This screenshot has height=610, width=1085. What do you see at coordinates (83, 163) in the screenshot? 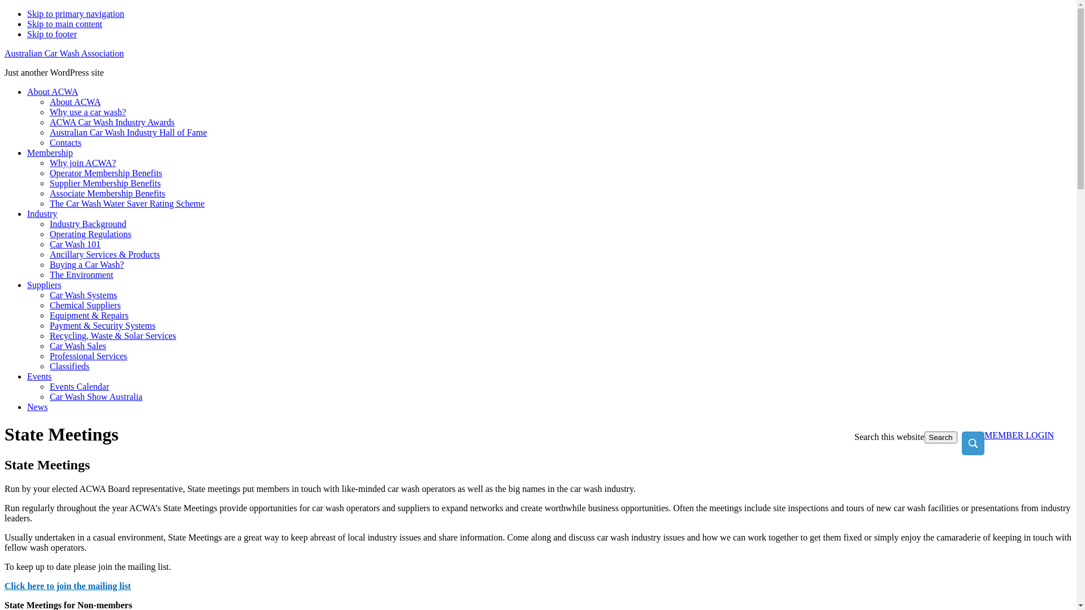
I see `Why join ACWA?` at bounding box center [83, 163].